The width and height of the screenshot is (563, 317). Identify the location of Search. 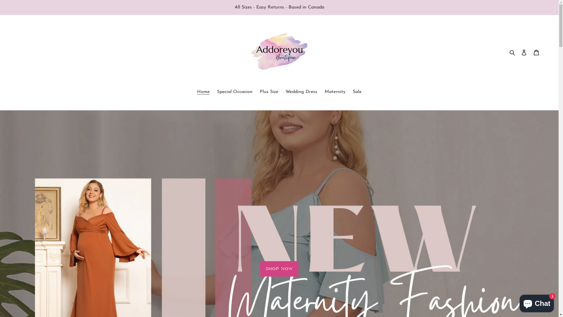
(513, 53).